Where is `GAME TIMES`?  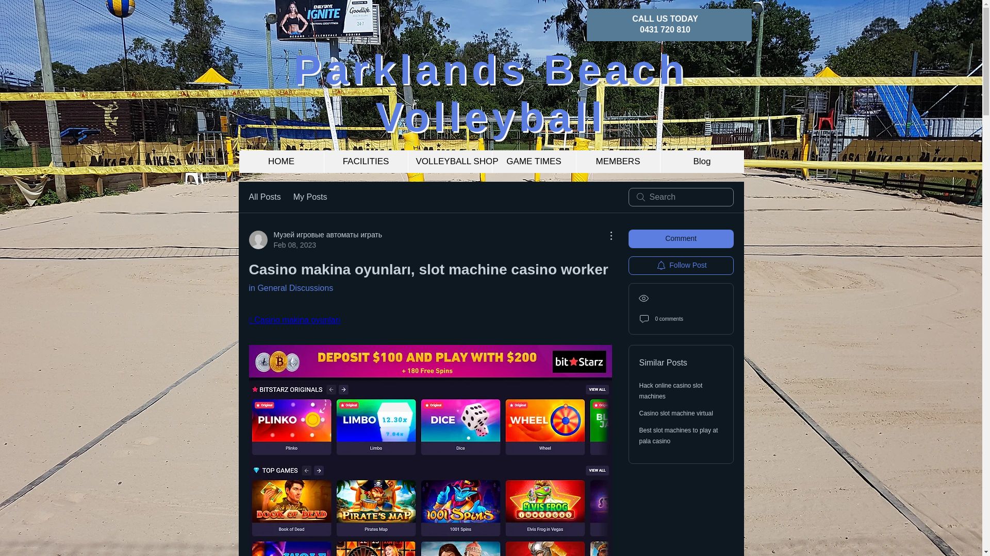
GAME TIMES is located at coordinates (534, 161).